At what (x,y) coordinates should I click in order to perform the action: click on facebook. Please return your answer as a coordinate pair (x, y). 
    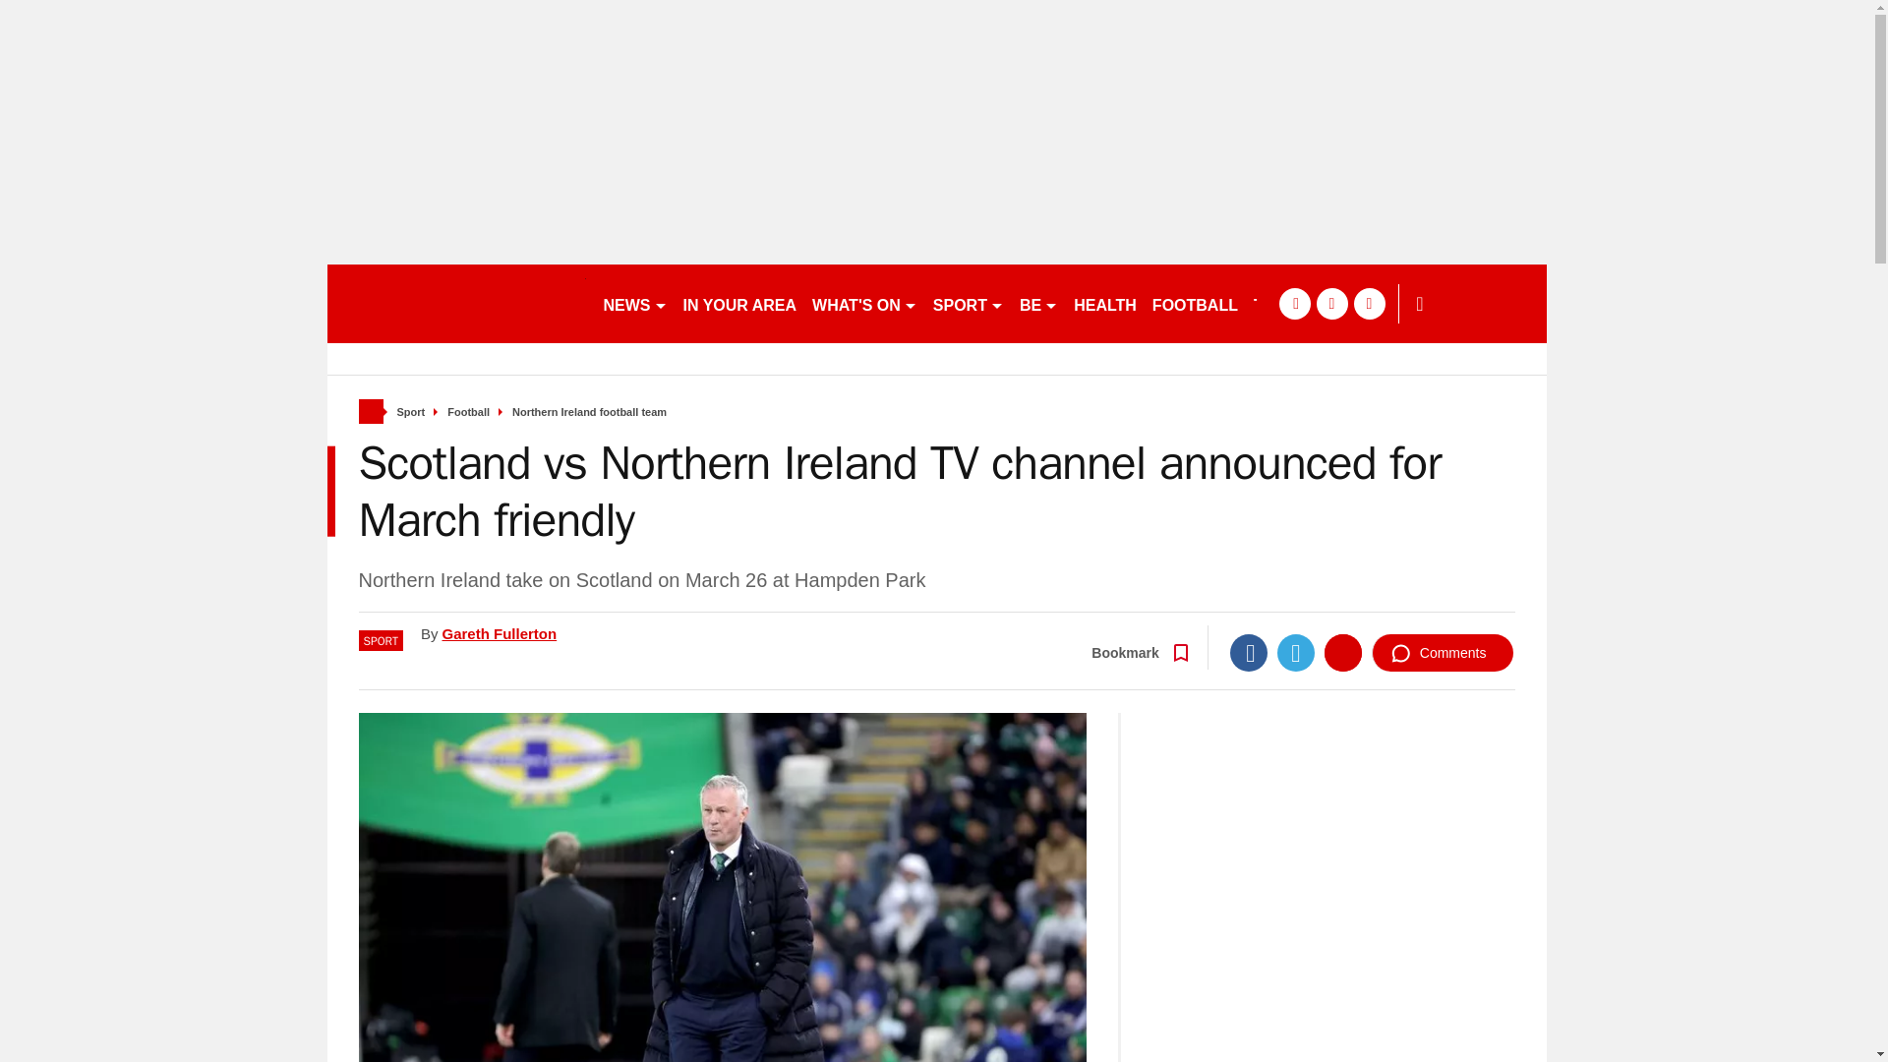
    Looking at the image, I should click on (1294, 303).